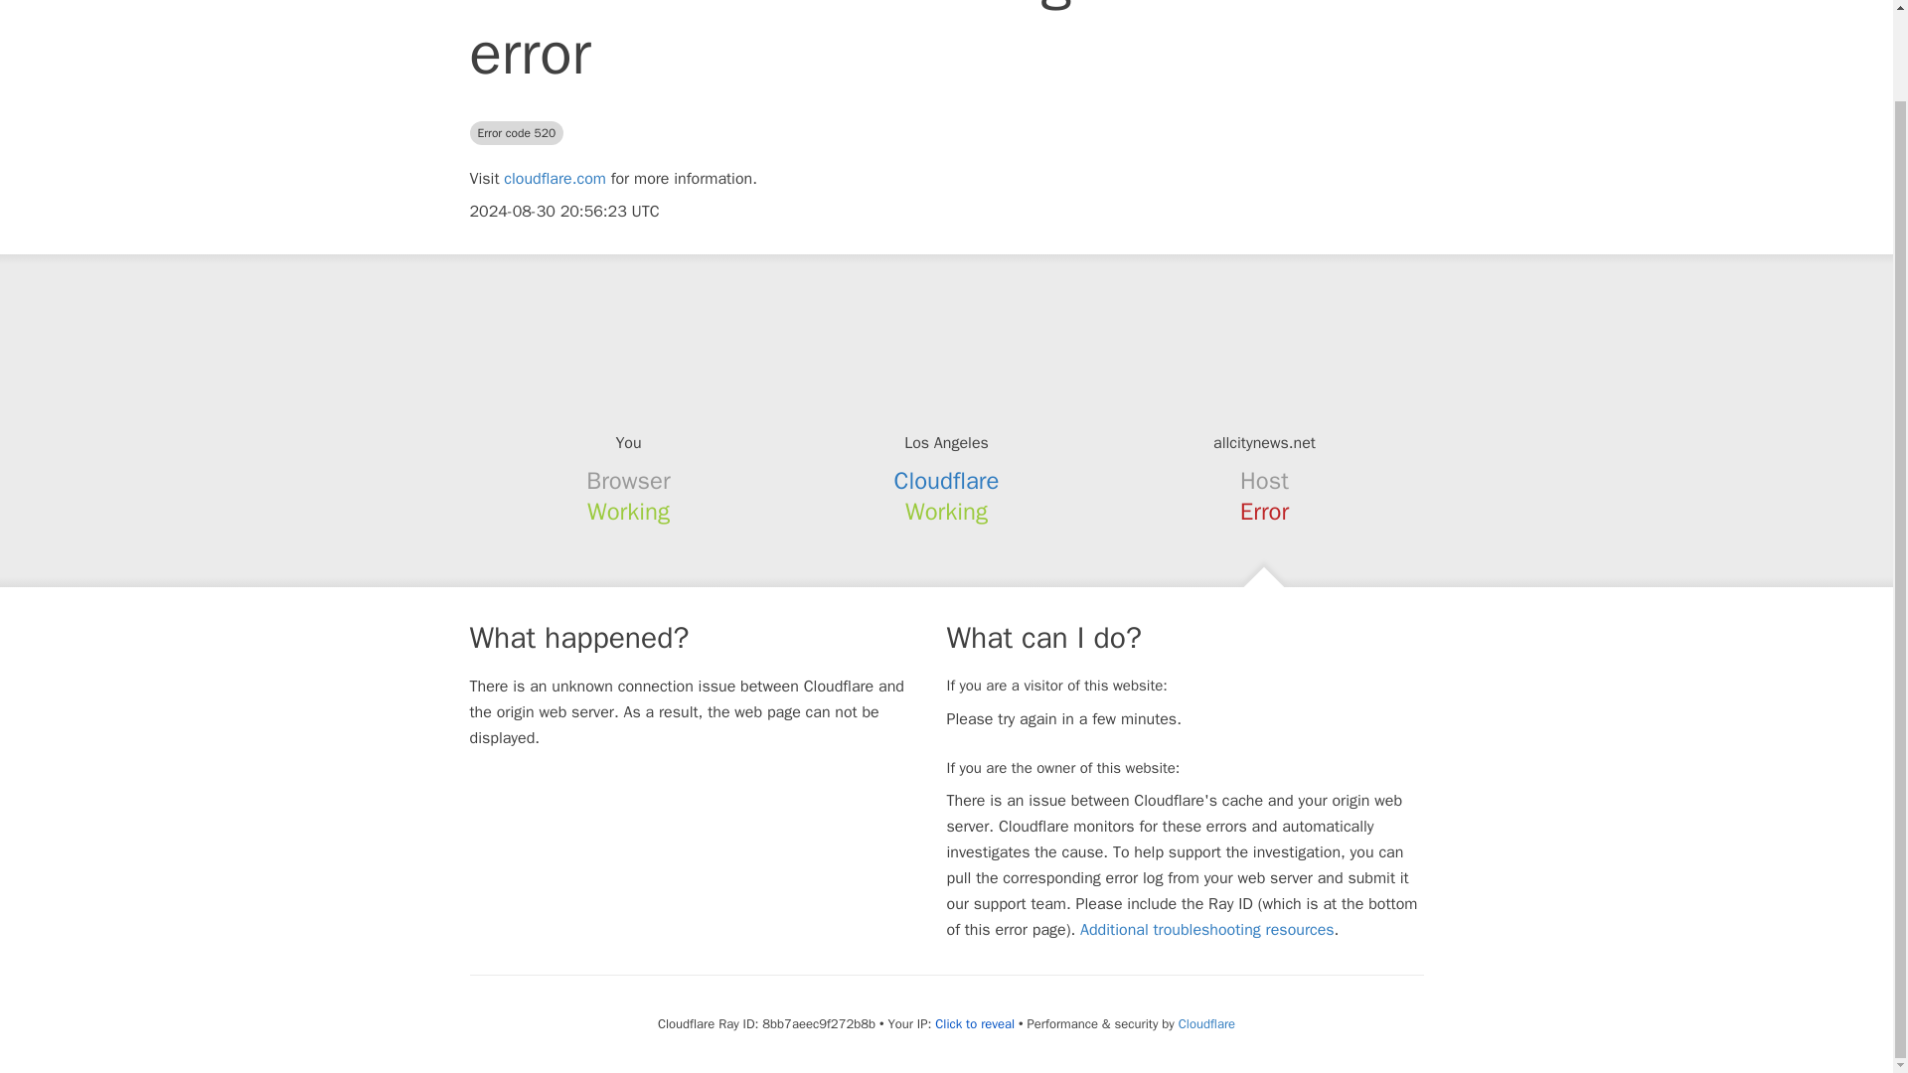 The width and height of the screenshot is (1908, 1073). I want to click on Click to reveal, so click(974, 1023).